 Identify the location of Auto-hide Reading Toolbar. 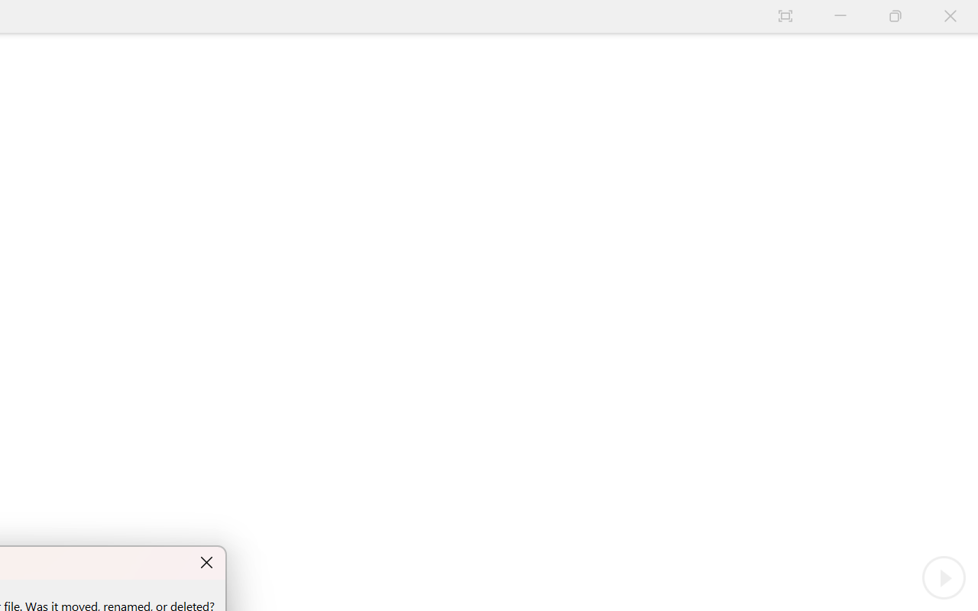
(785, 17).